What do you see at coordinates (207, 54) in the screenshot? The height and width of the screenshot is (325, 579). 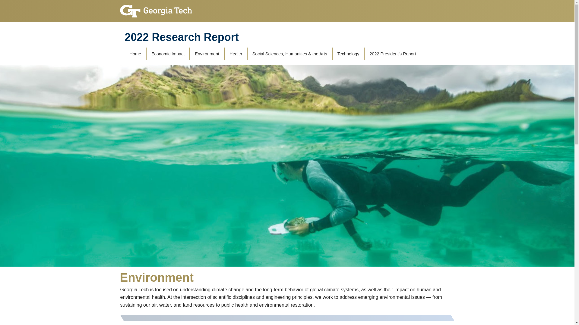 I see `Environment` at bounding box center [207, 54].